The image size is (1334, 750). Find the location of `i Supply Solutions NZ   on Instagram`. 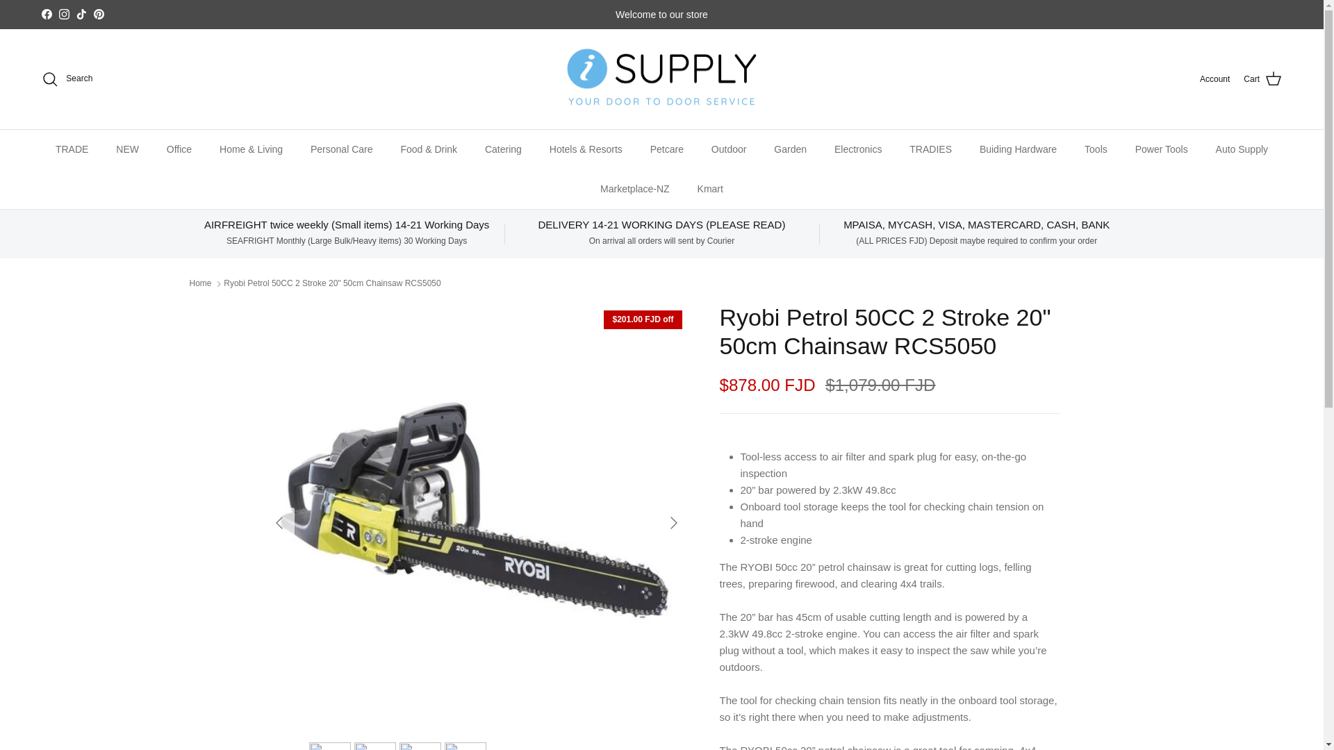

i Supply Solutions NZ   on Instagram is located at coordinates (64, 14).